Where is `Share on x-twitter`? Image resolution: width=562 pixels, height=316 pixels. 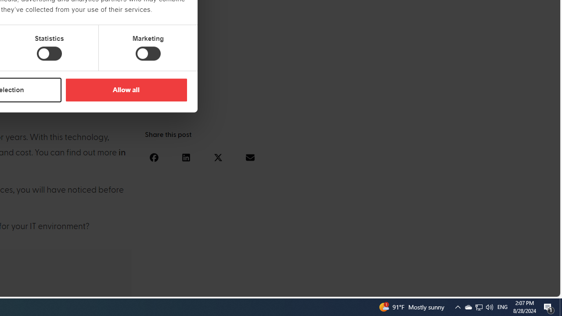
Share on x-twitter is located at coordinates (218, 157).